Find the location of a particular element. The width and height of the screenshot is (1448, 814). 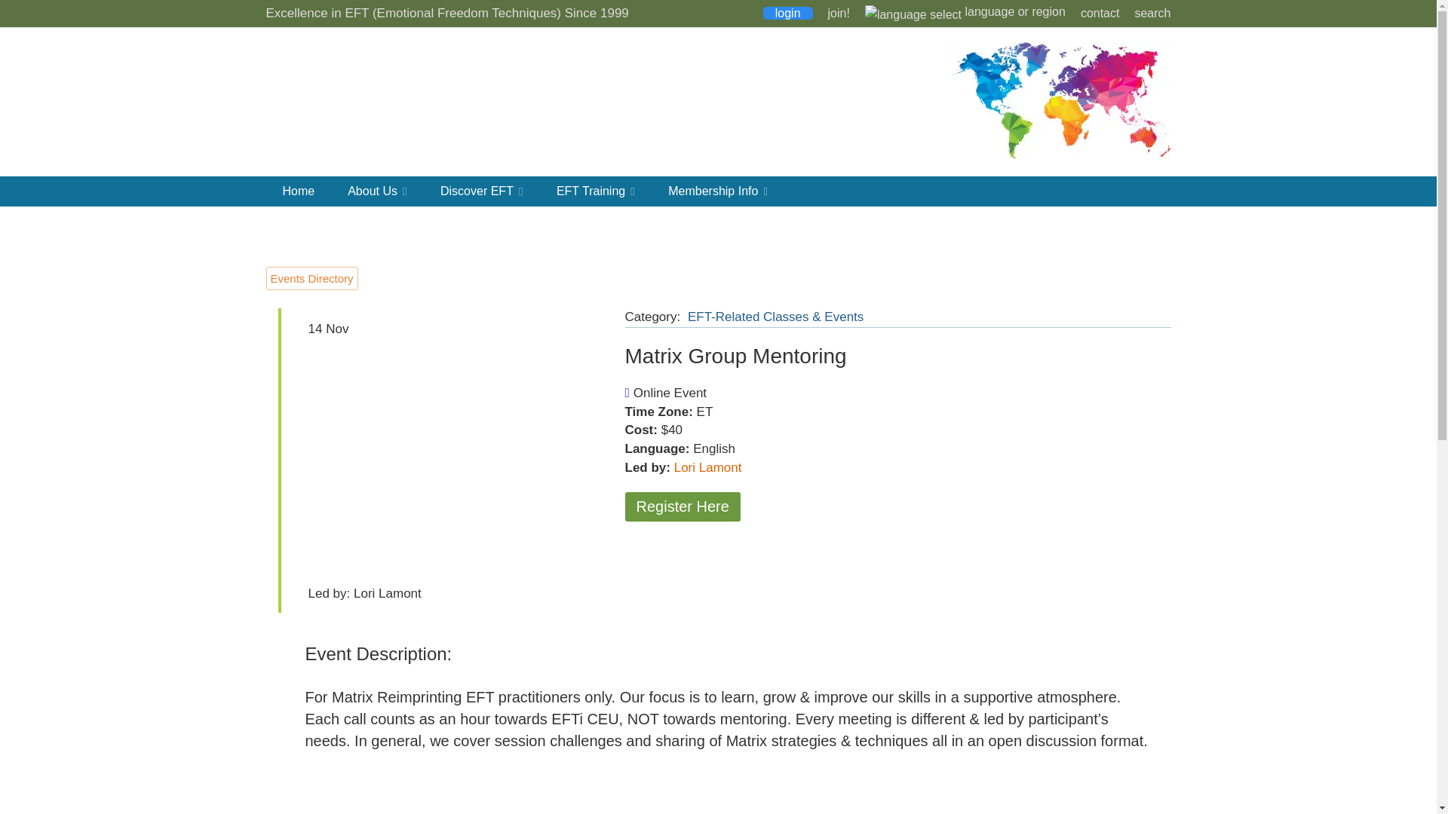

search is located at coordinates (1152, 12).